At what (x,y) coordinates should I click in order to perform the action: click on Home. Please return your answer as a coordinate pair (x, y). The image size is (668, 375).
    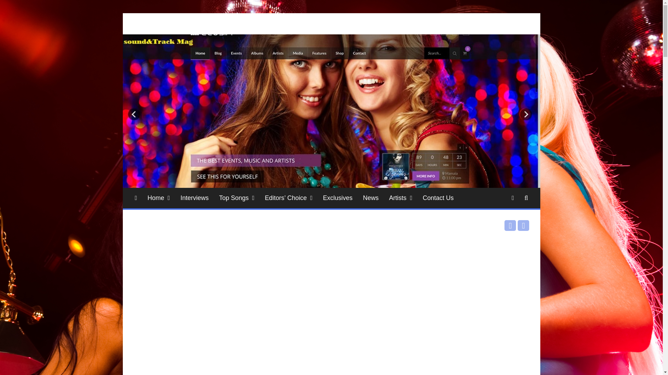
    Looking at the image, I should click on (159, 198).